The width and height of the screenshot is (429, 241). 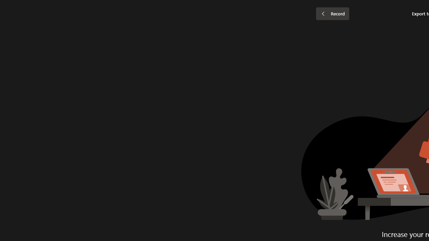 I want to click on From Beginning..., so click(x=53, y=34).